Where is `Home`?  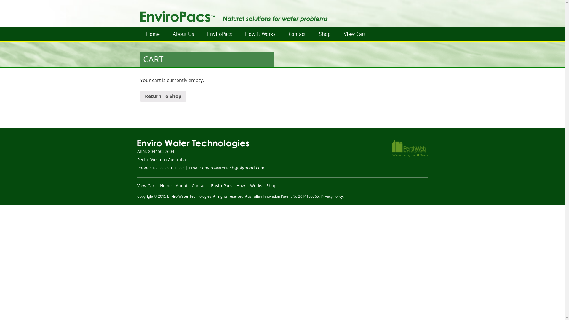 Home is located at coordinates (166, 185).